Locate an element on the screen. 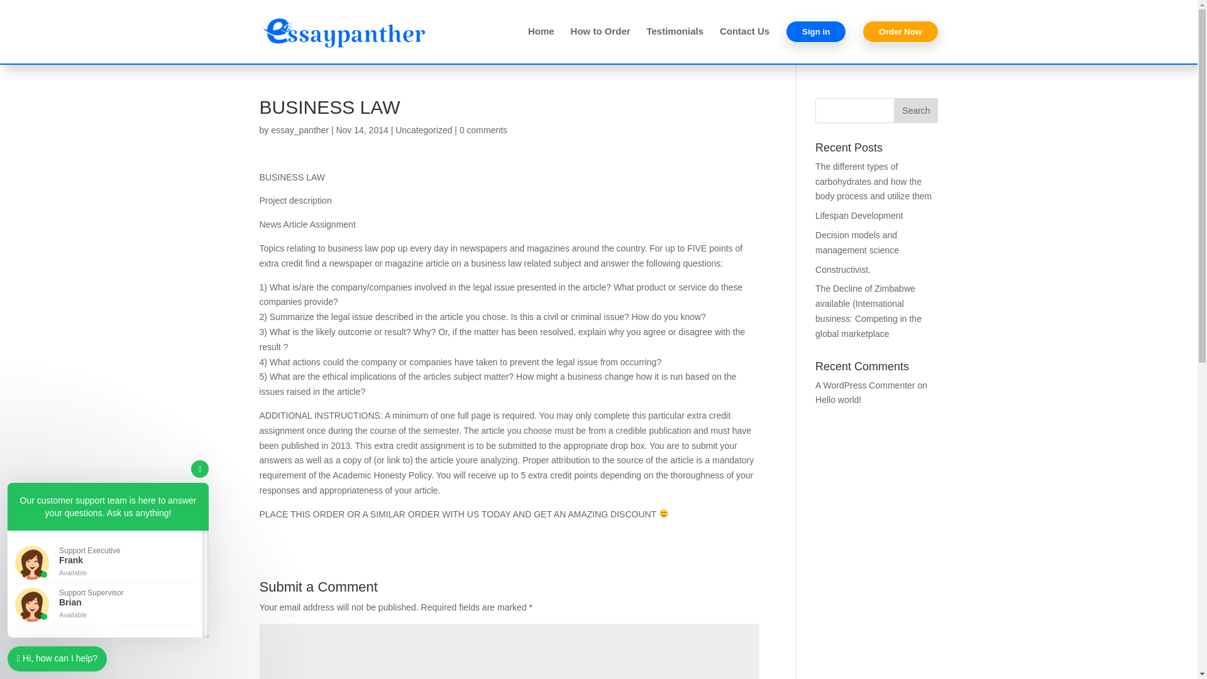 This screenshot has width=1207, height=679. Constructivist. is located at coordinates (842, 270).